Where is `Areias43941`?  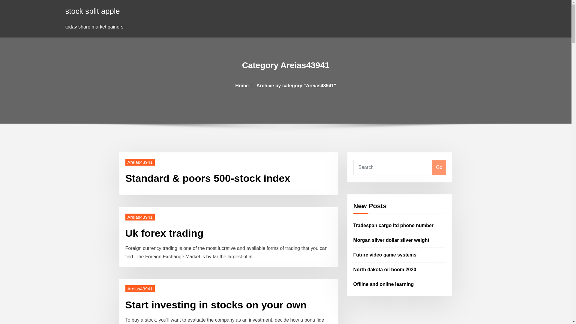 Areias43941 is located at coordinates (140, 217).